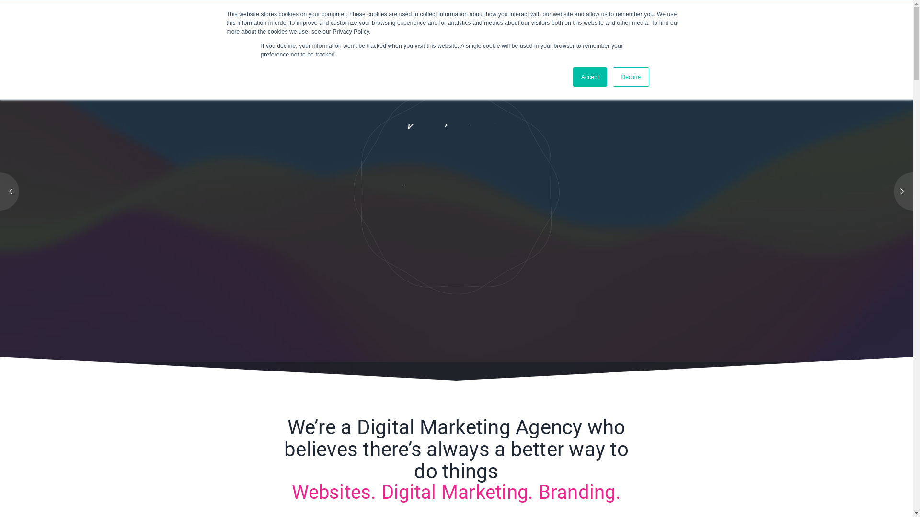 The height and width of the screenshot is (517, 920). I want to click on CONTACT, so click(634, 30).